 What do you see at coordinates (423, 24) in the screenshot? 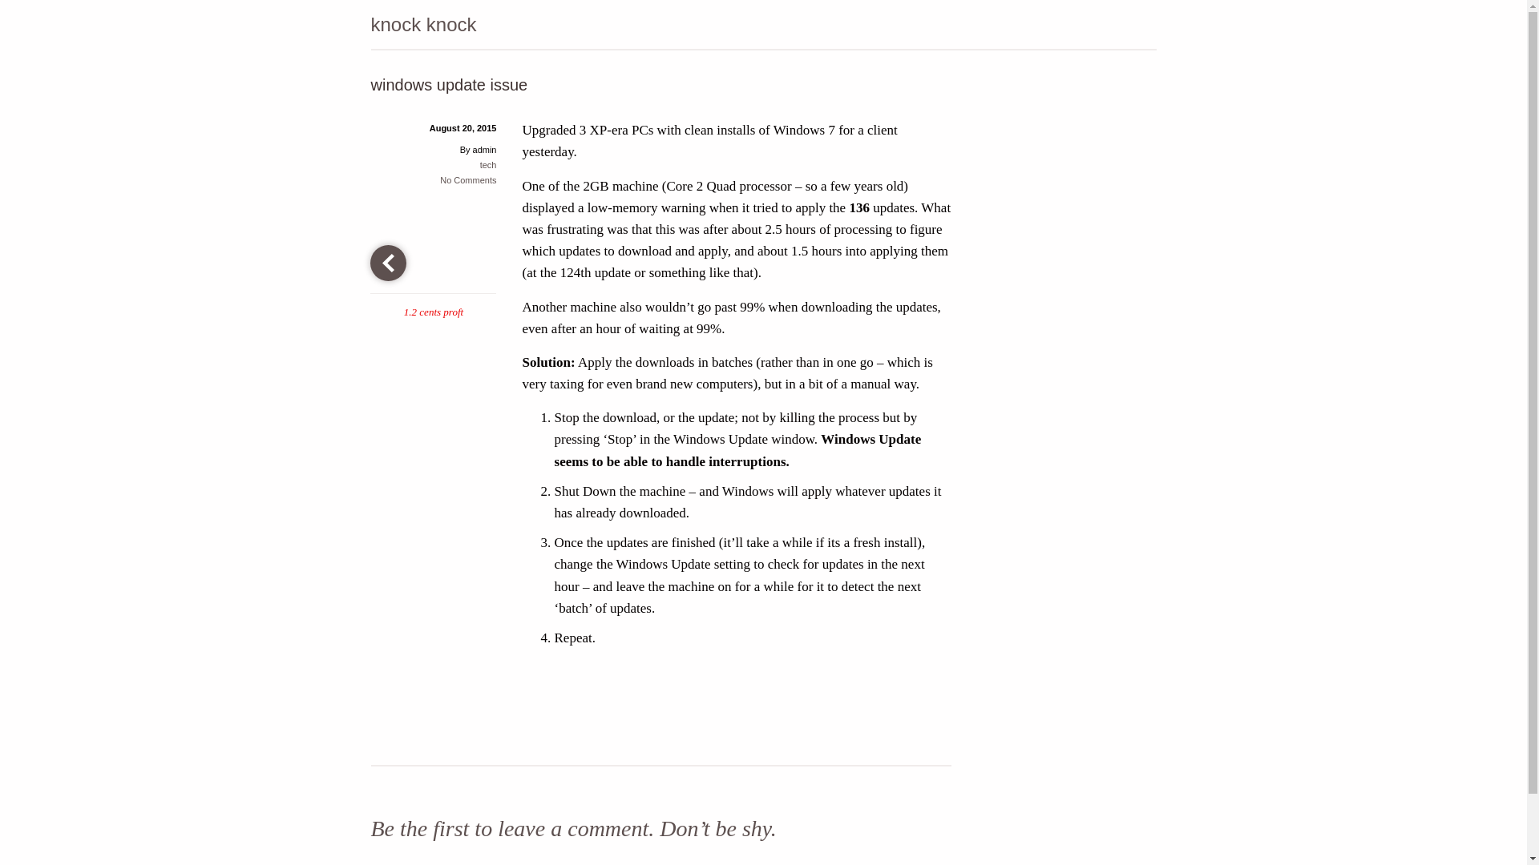
I see `knock knock` at bounding box center [423, 24].